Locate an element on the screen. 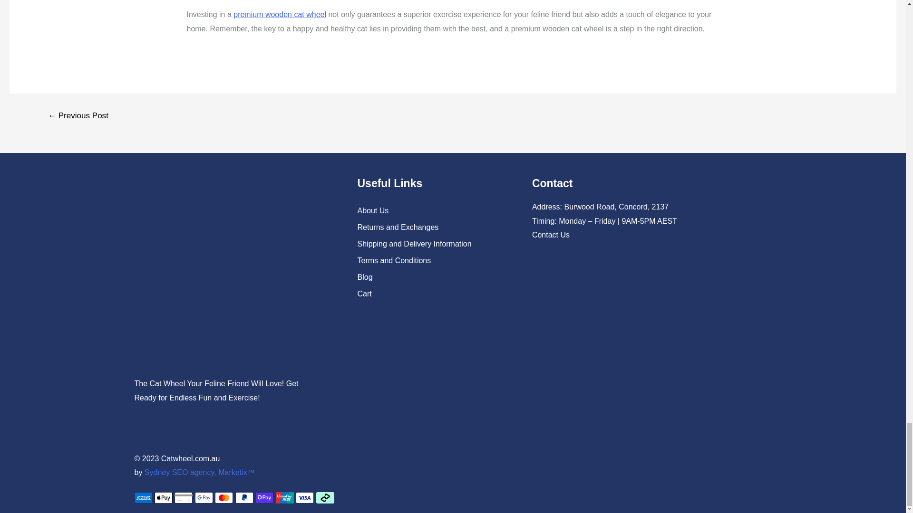 The width and height of the screenshot is (913, 513). Shipping and Delivery Information is located at coordinates (431, 244).